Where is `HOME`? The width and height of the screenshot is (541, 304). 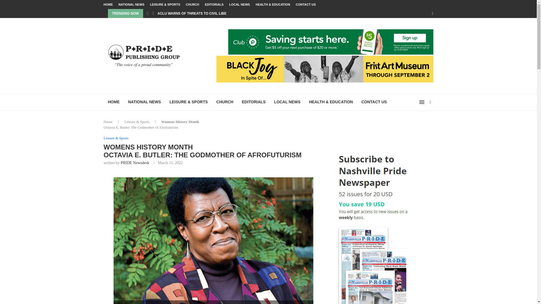 HOME is located at coordinates (114, 102).